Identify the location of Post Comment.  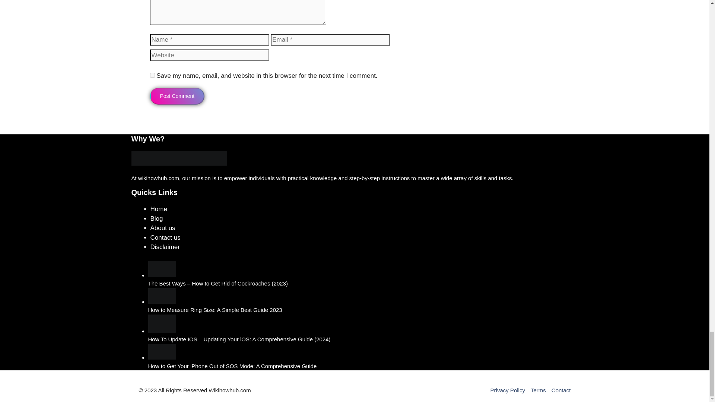
(177, 96).